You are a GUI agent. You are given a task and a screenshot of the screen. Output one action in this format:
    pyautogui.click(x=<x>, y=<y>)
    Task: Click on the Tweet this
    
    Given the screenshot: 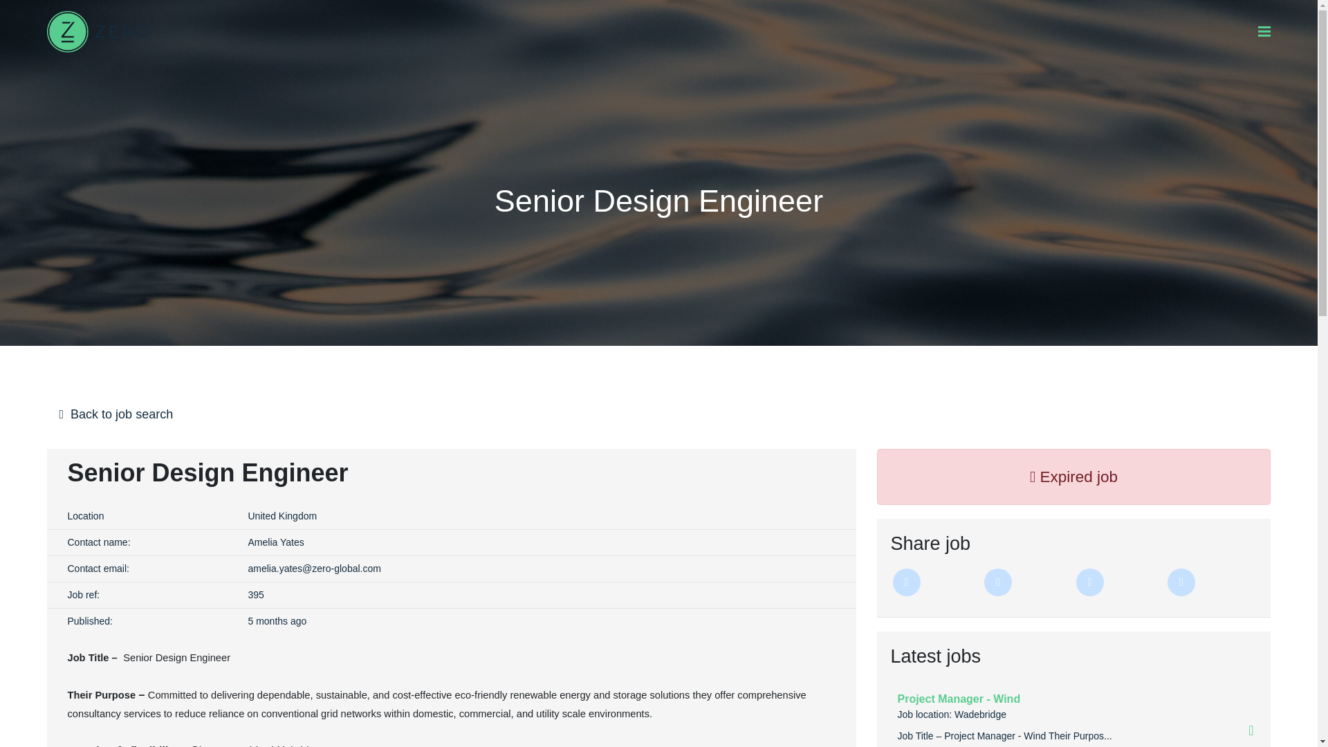 What is the action you would take?
    pyautogui.click(x=906, y=582)
    